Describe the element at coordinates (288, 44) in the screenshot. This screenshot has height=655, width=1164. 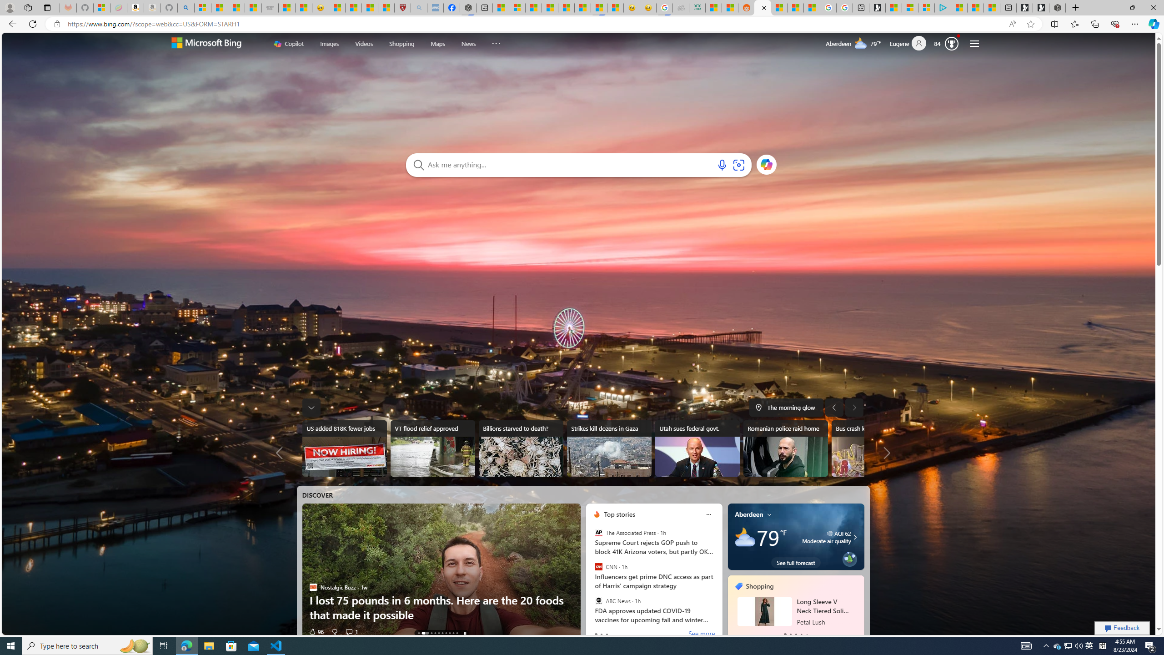
I see `Copilot` at that location.